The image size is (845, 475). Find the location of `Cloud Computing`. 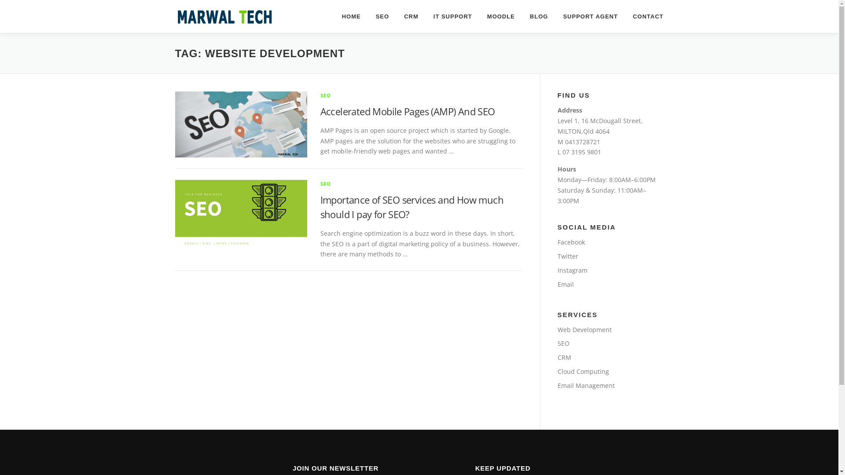

Cloud Computing is located at coordinates (583, 371).